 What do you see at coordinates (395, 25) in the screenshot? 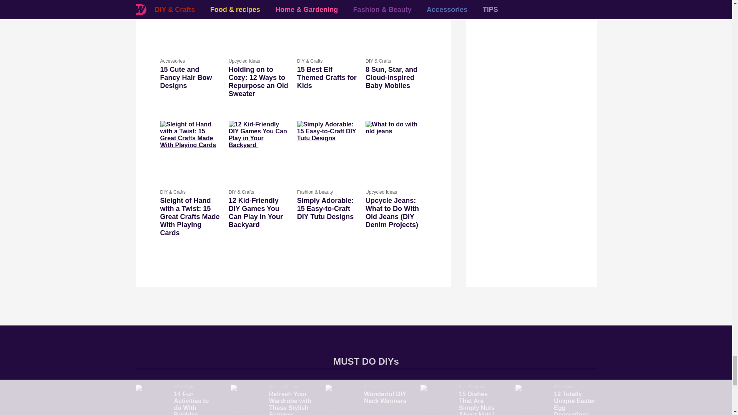
I see `8 Sun, Star, and Cloud-Inspired Baby Mobiles` at bounding box center [395, 25].